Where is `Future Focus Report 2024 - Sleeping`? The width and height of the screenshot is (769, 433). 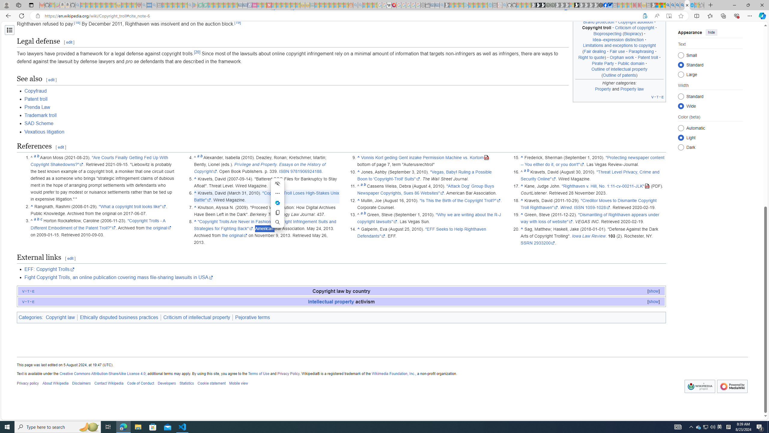 Future Focus Report 2024 - Sleeping is located at coordinates (552, 5).